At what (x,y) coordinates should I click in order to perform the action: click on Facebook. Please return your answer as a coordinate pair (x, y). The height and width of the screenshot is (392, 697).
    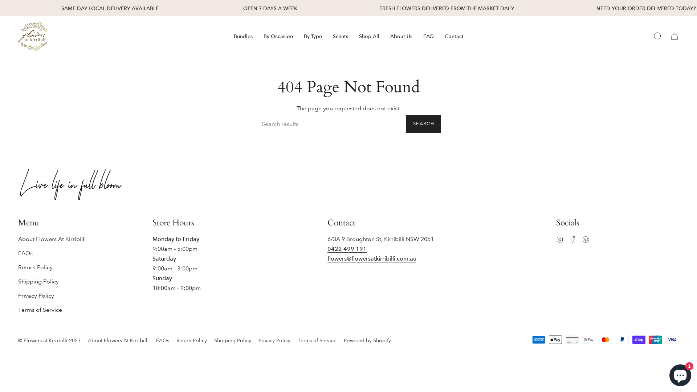
    Looking at the image, I should click on (573, 239).